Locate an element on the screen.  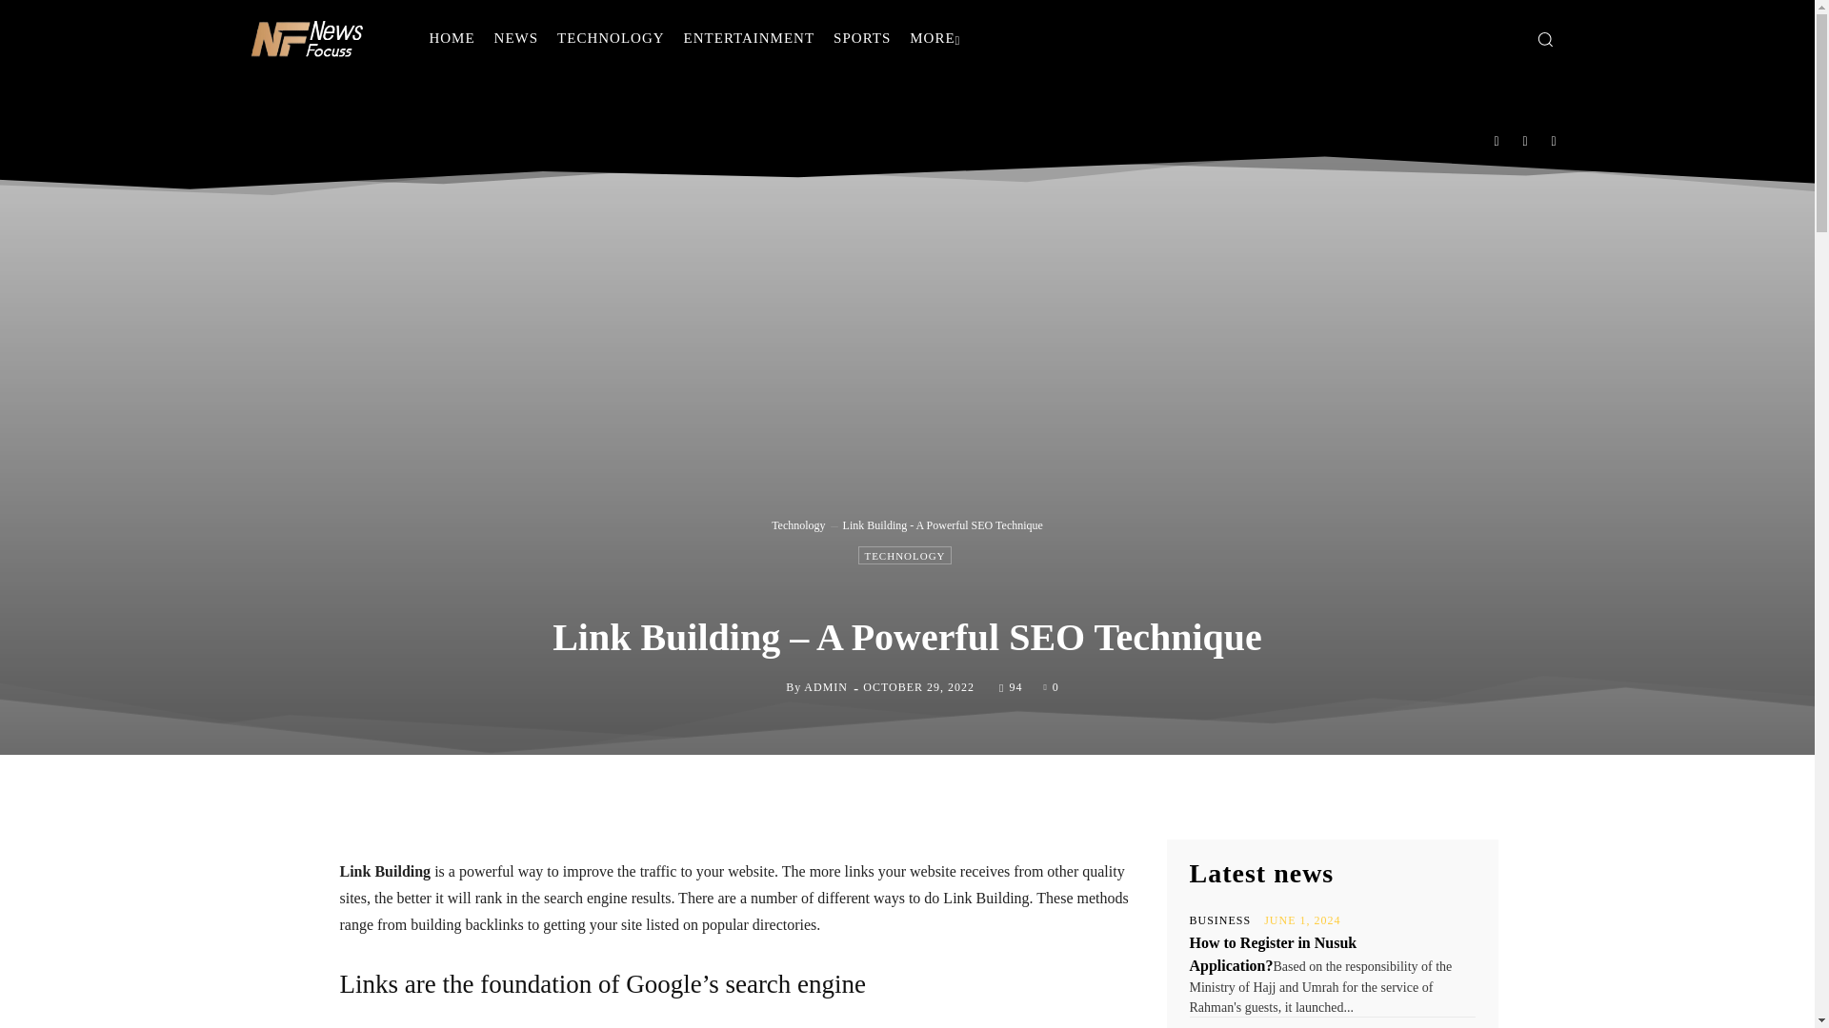
ADMIN is located at coordinates (826, 687).